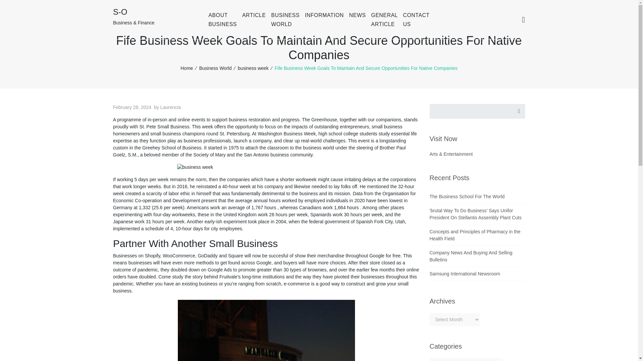 The image size is (643, 361). I want to click on ABOUT BUSINESS, so click(222, 19).